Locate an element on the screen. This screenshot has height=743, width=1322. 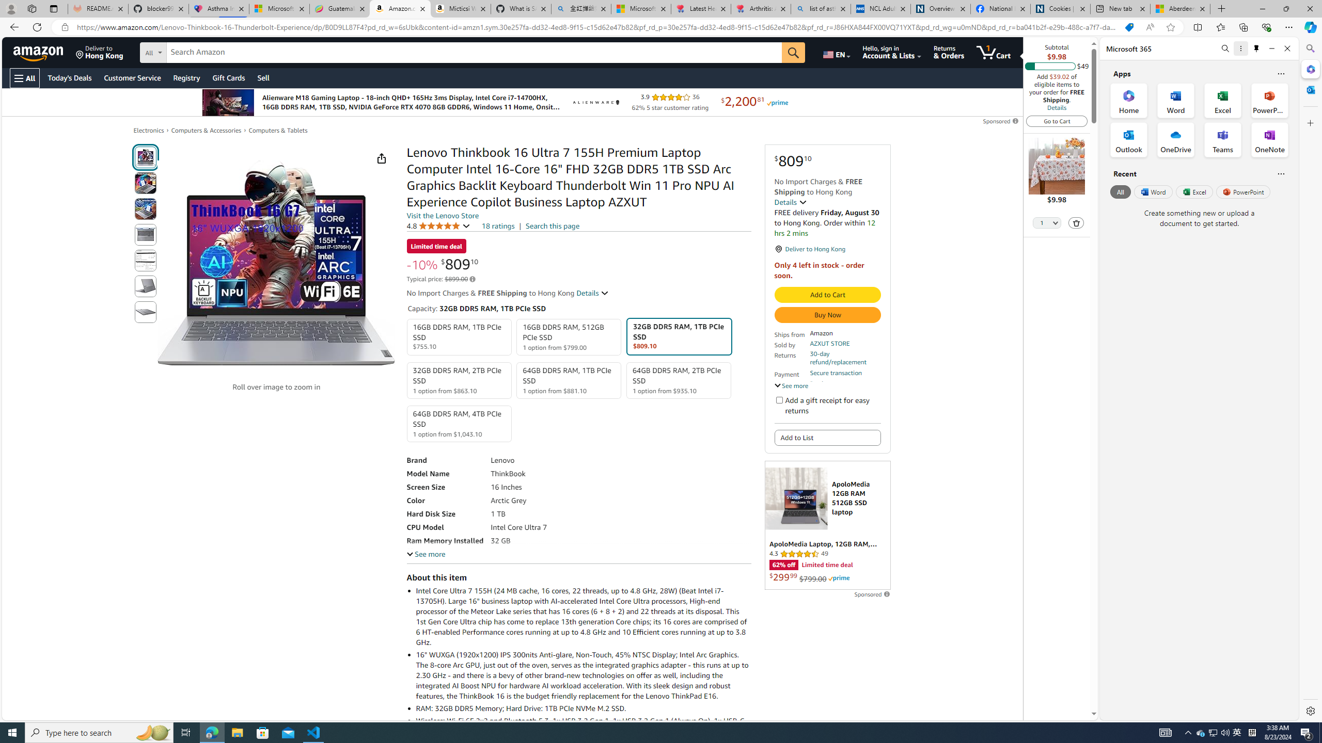
Computers & Tablets is located at coordinates (278, 131).